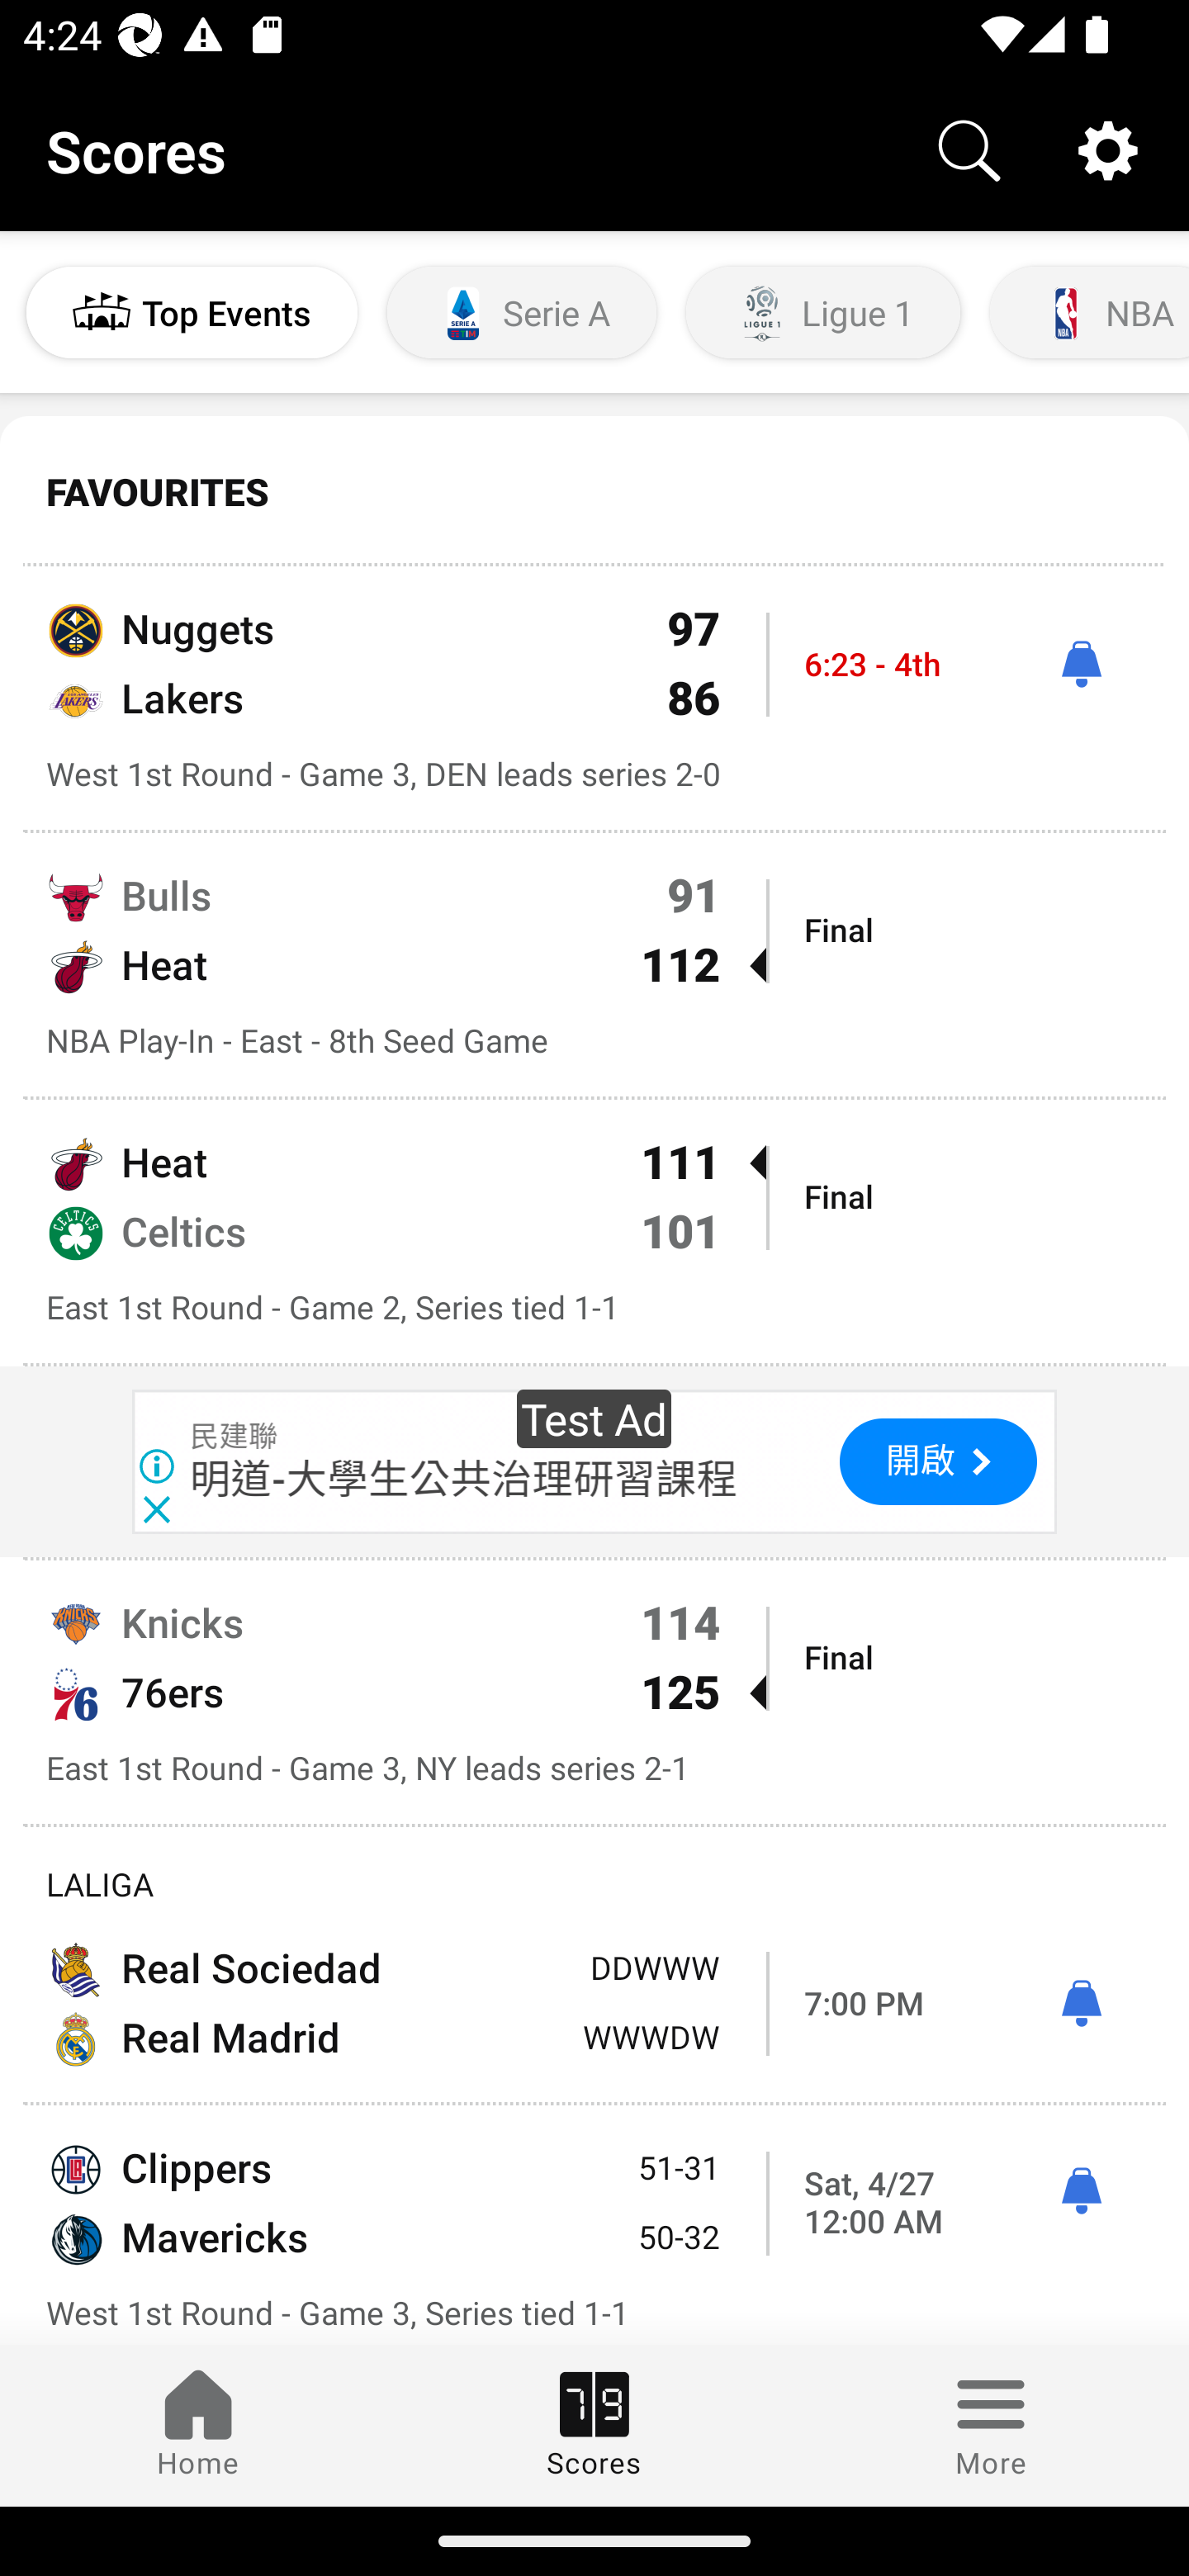 The height and width of the screenshot is (2576, 1189). I want to click on  Top Events, so click(192, 313).